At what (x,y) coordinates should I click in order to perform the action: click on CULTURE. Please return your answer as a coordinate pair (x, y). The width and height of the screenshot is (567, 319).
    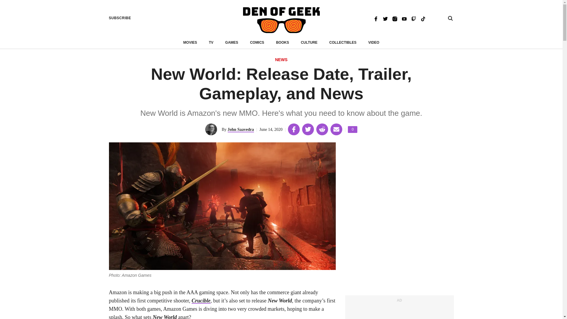
    Looking at the image, I should click on (343, 43).